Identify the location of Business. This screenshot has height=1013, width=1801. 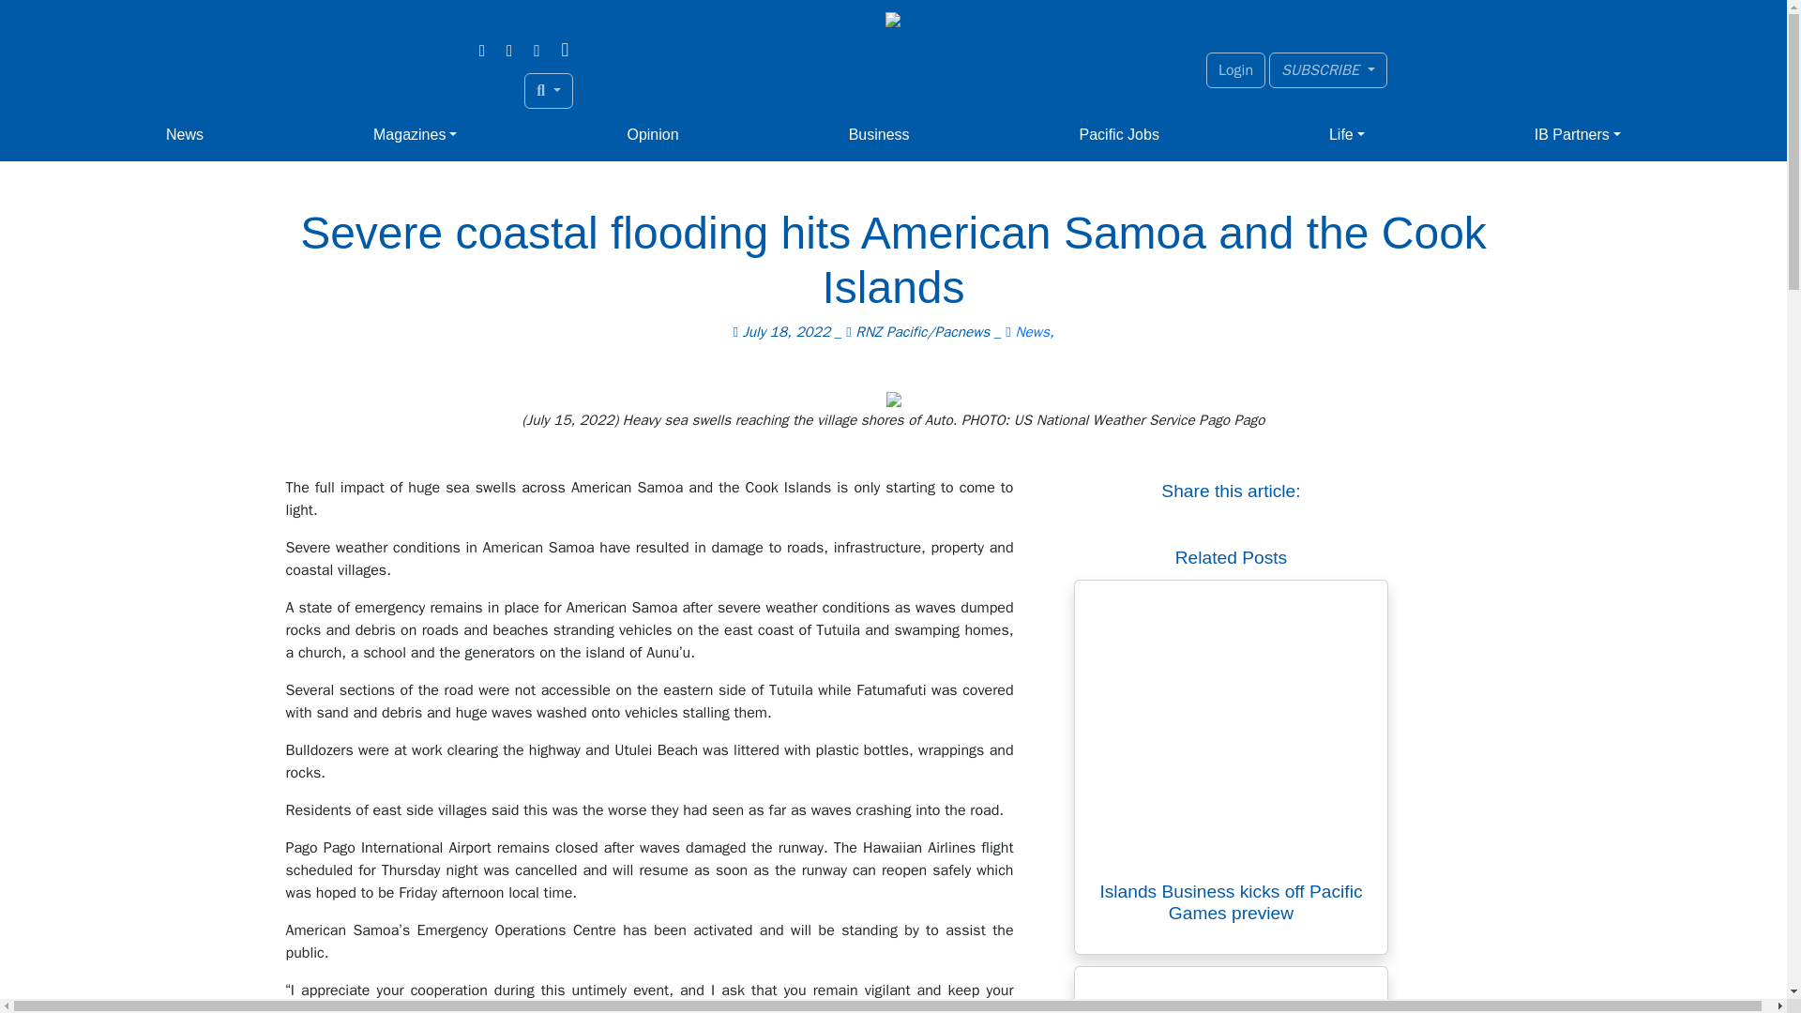
(878, 135).